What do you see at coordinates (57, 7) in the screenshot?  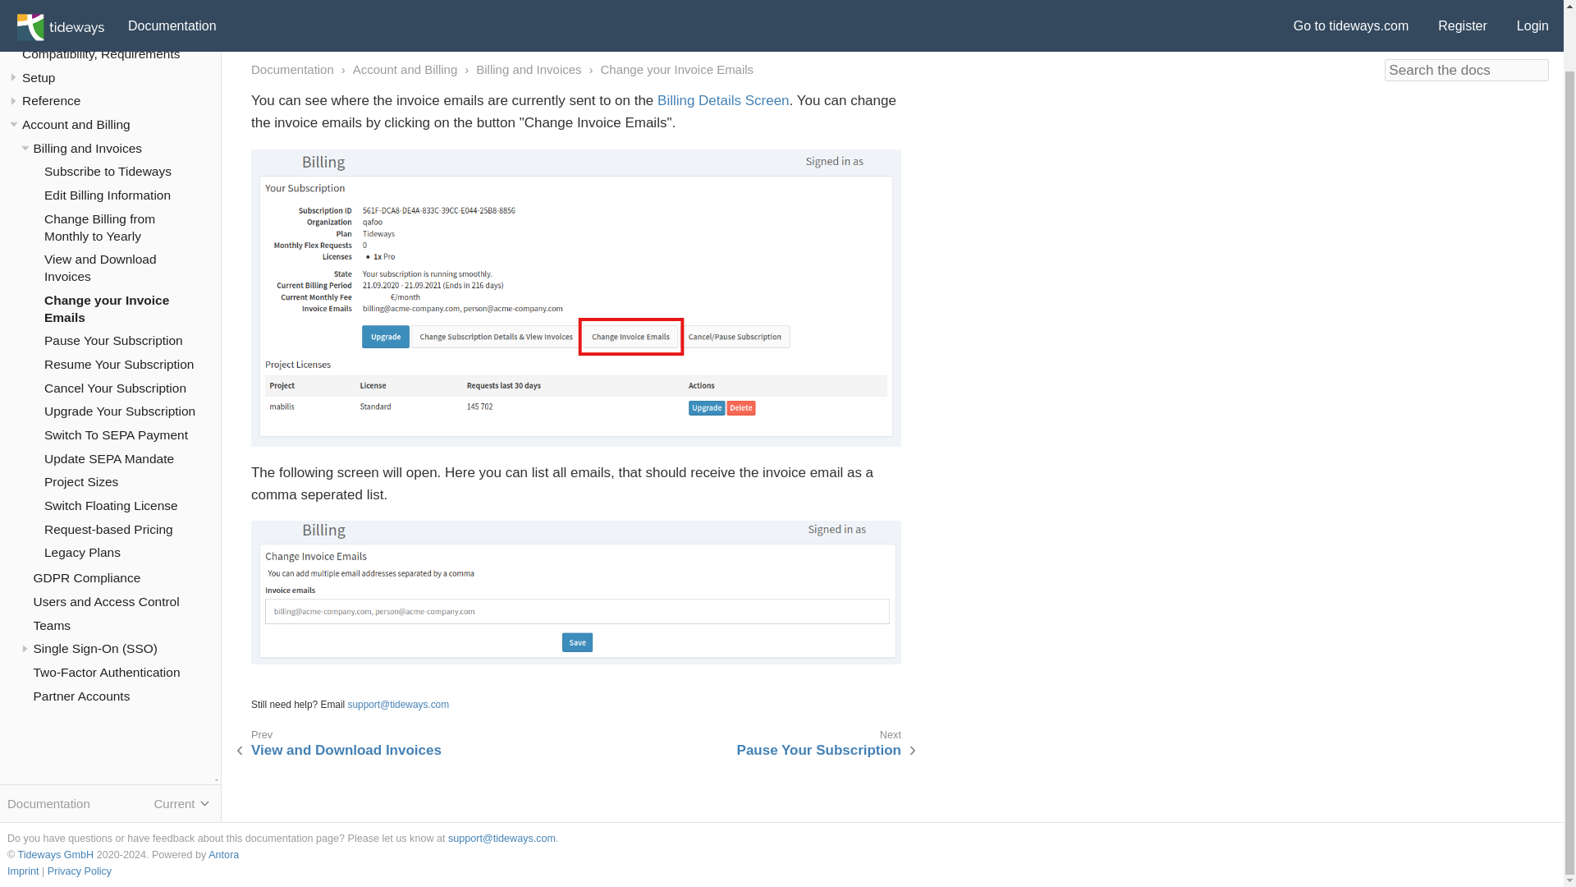 I see `Documentation` at bounding box center [57, 7].